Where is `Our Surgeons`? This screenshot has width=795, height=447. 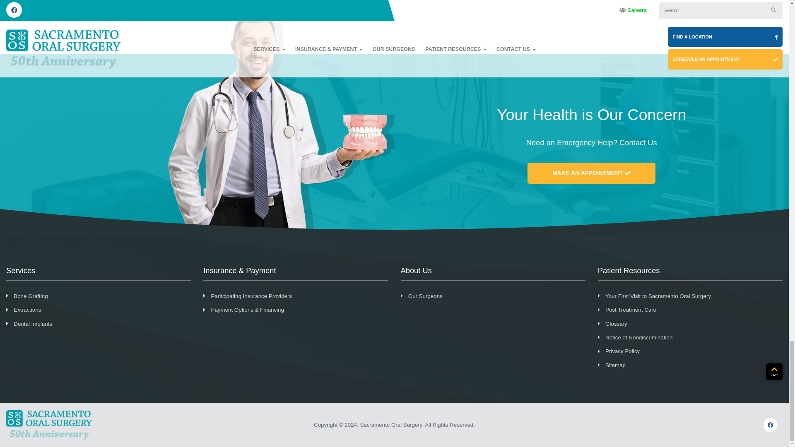 Our Surgeons is located at coordinates (493, 296).